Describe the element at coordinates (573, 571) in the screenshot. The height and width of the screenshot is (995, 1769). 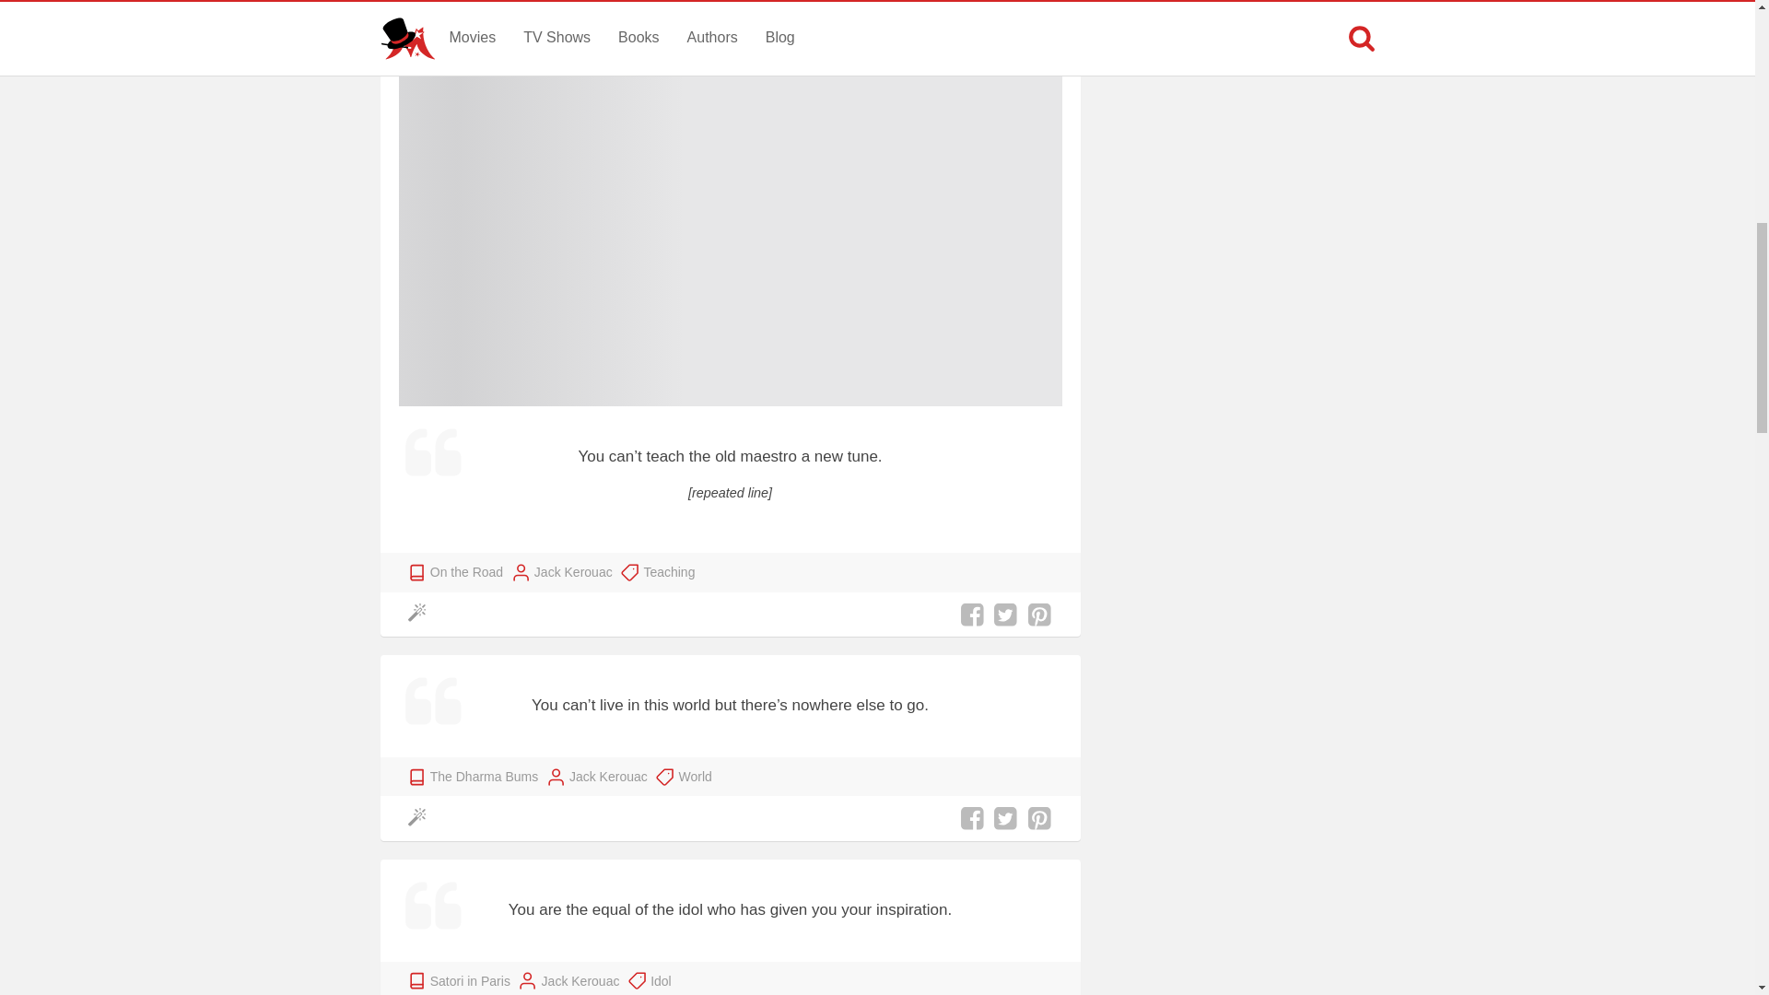
I see `Jack Kerouac` at that location.